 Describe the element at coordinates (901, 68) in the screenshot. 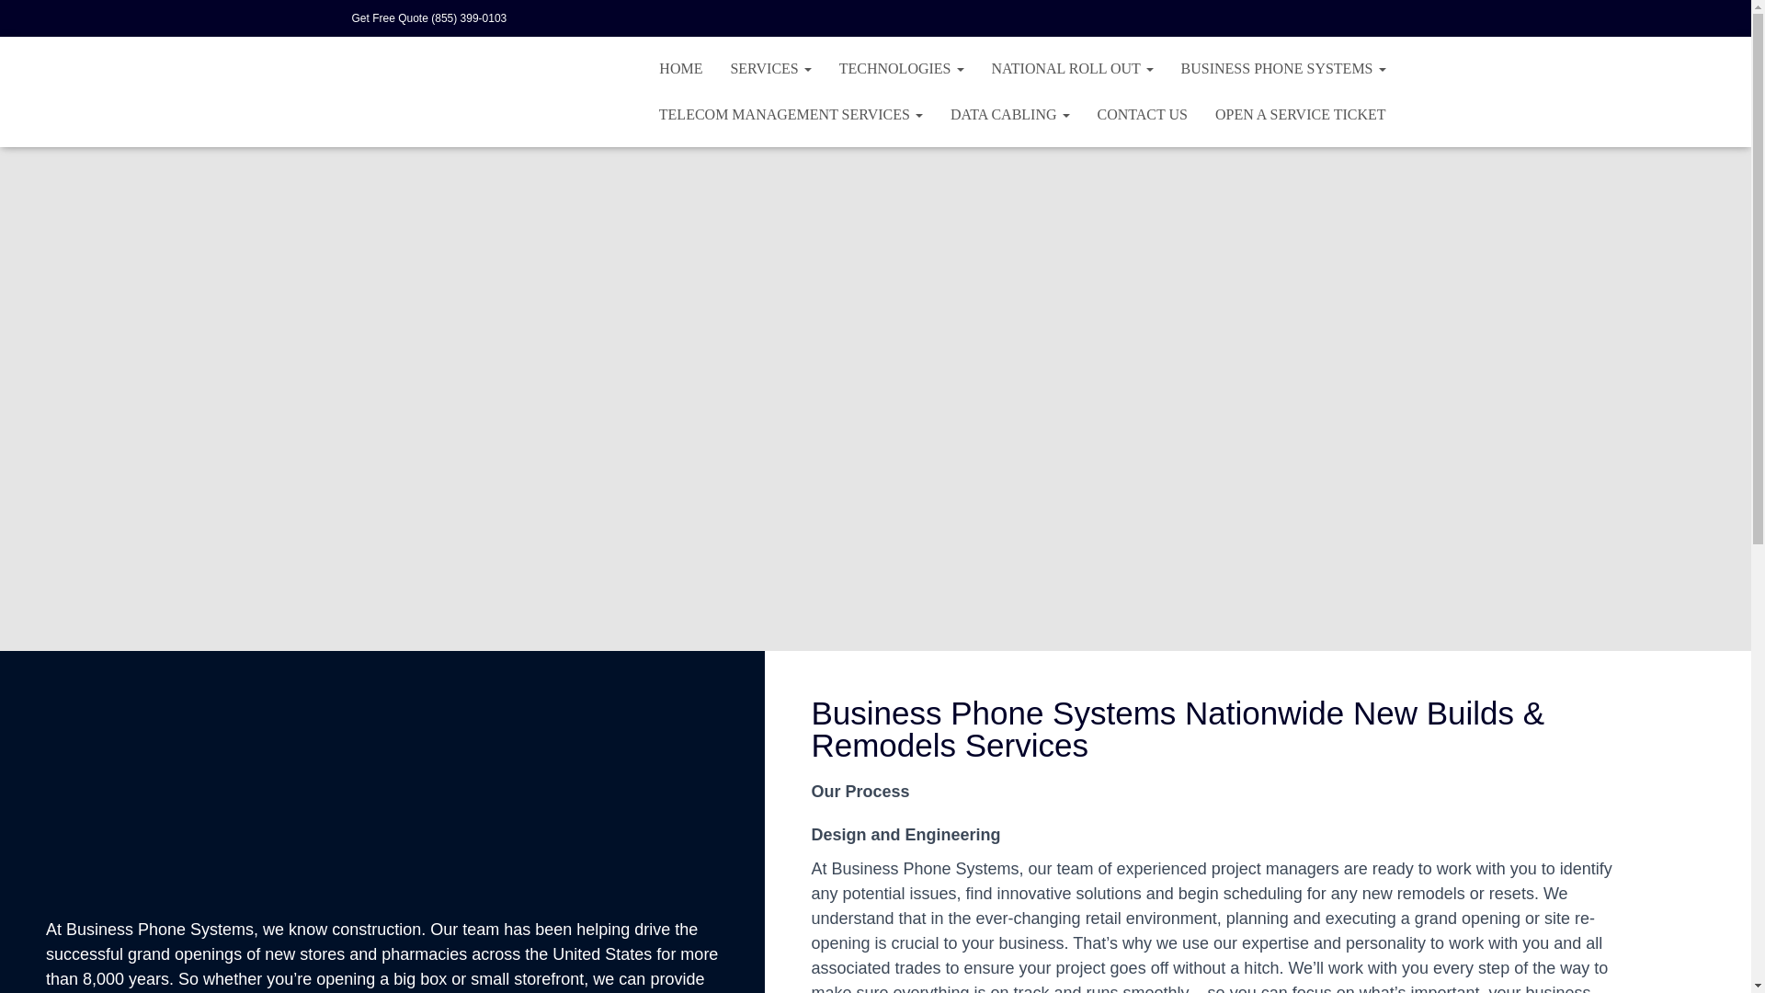

I see `TECHNOLOGIES` at that location.